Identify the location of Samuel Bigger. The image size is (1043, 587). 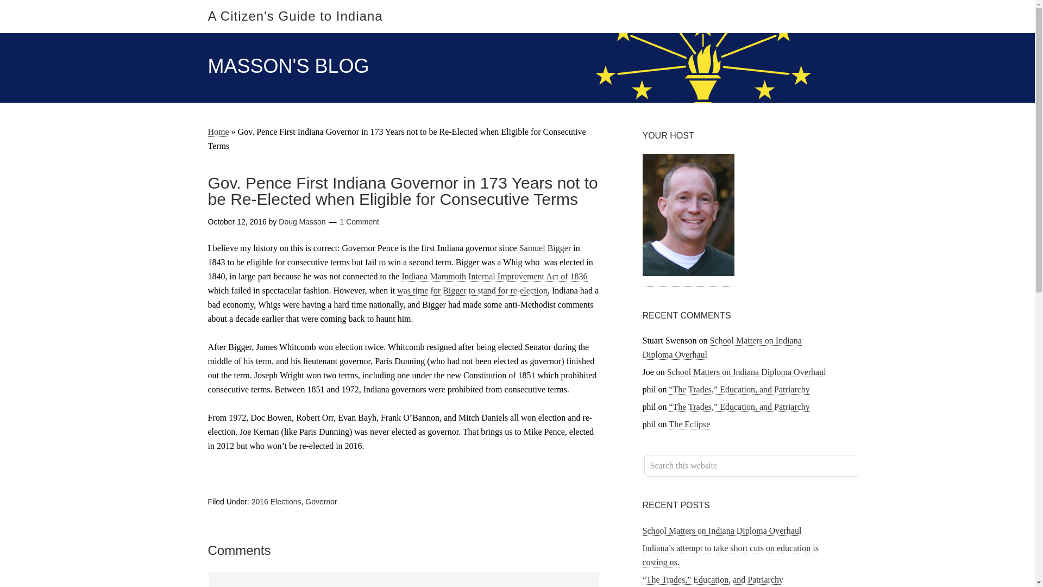
(544, 248).